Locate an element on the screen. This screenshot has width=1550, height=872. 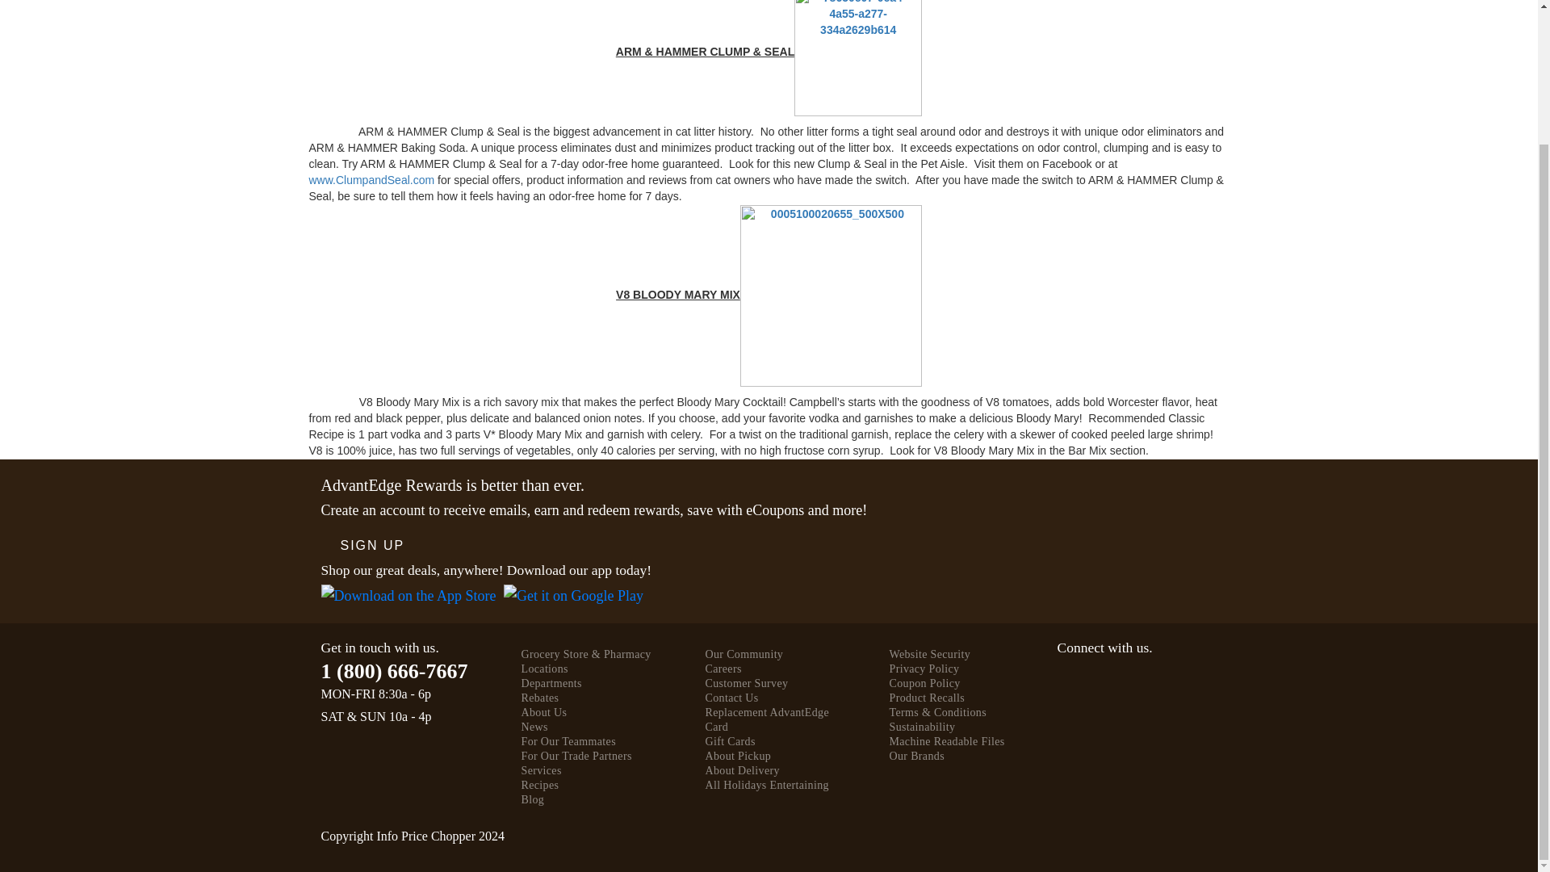
For Our Teammates is located at coordinates (568, 741).